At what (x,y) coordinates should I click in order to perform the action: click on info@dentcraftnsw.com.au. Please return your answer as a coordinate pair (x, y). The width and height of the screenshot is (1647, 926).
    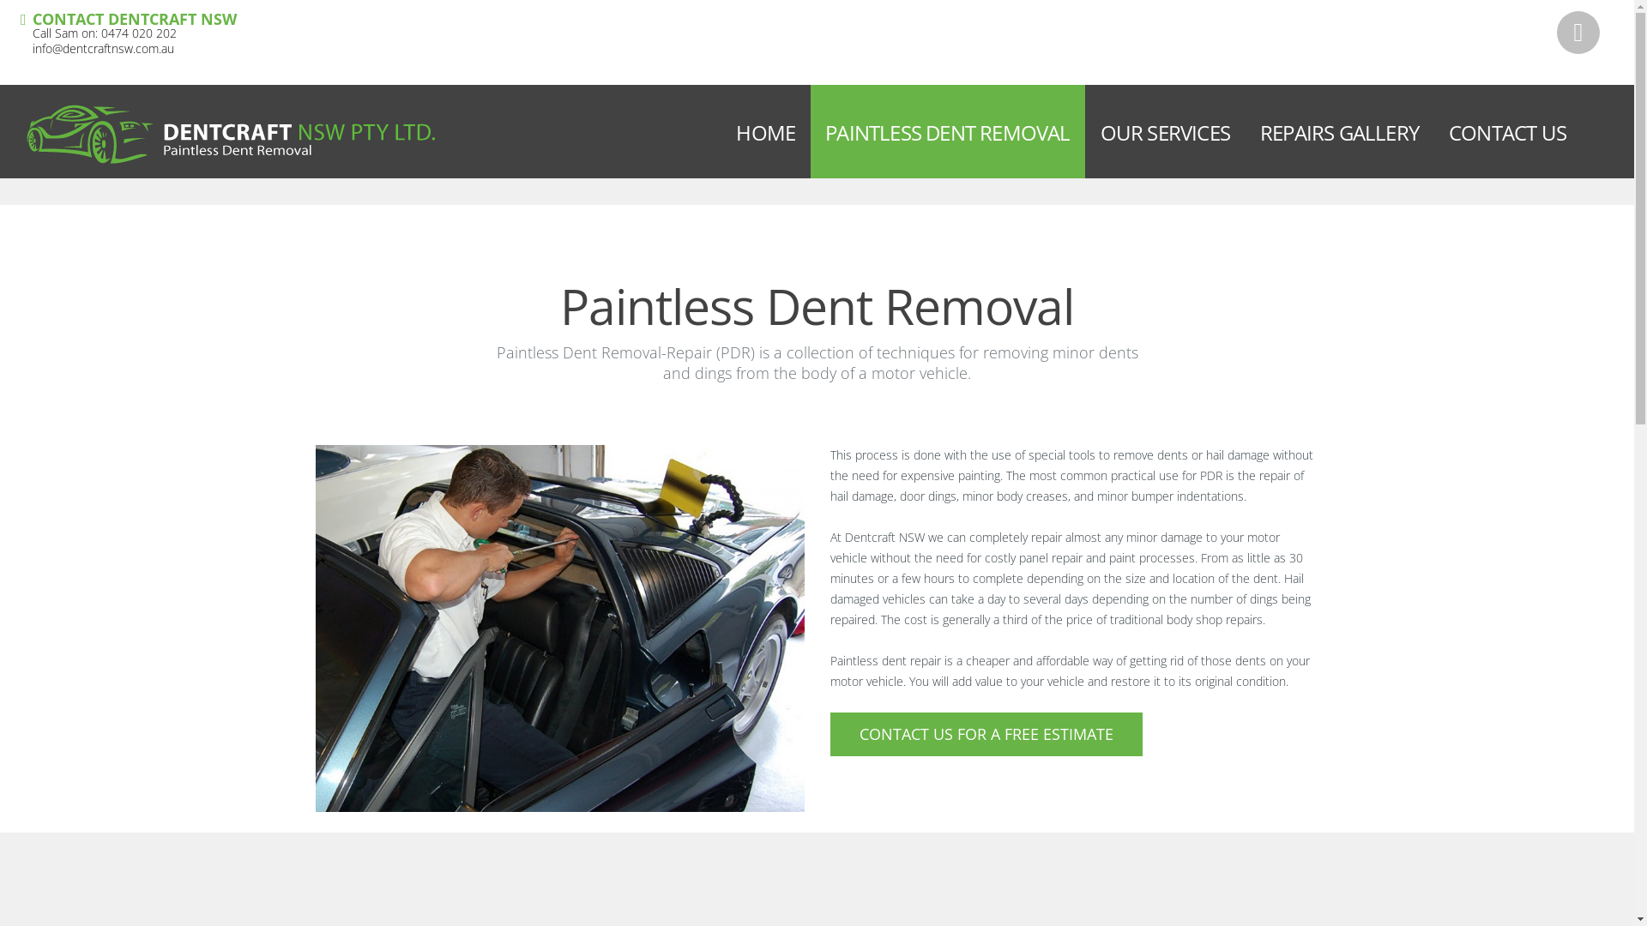
    Looking at the image, I should click on (103, 48).